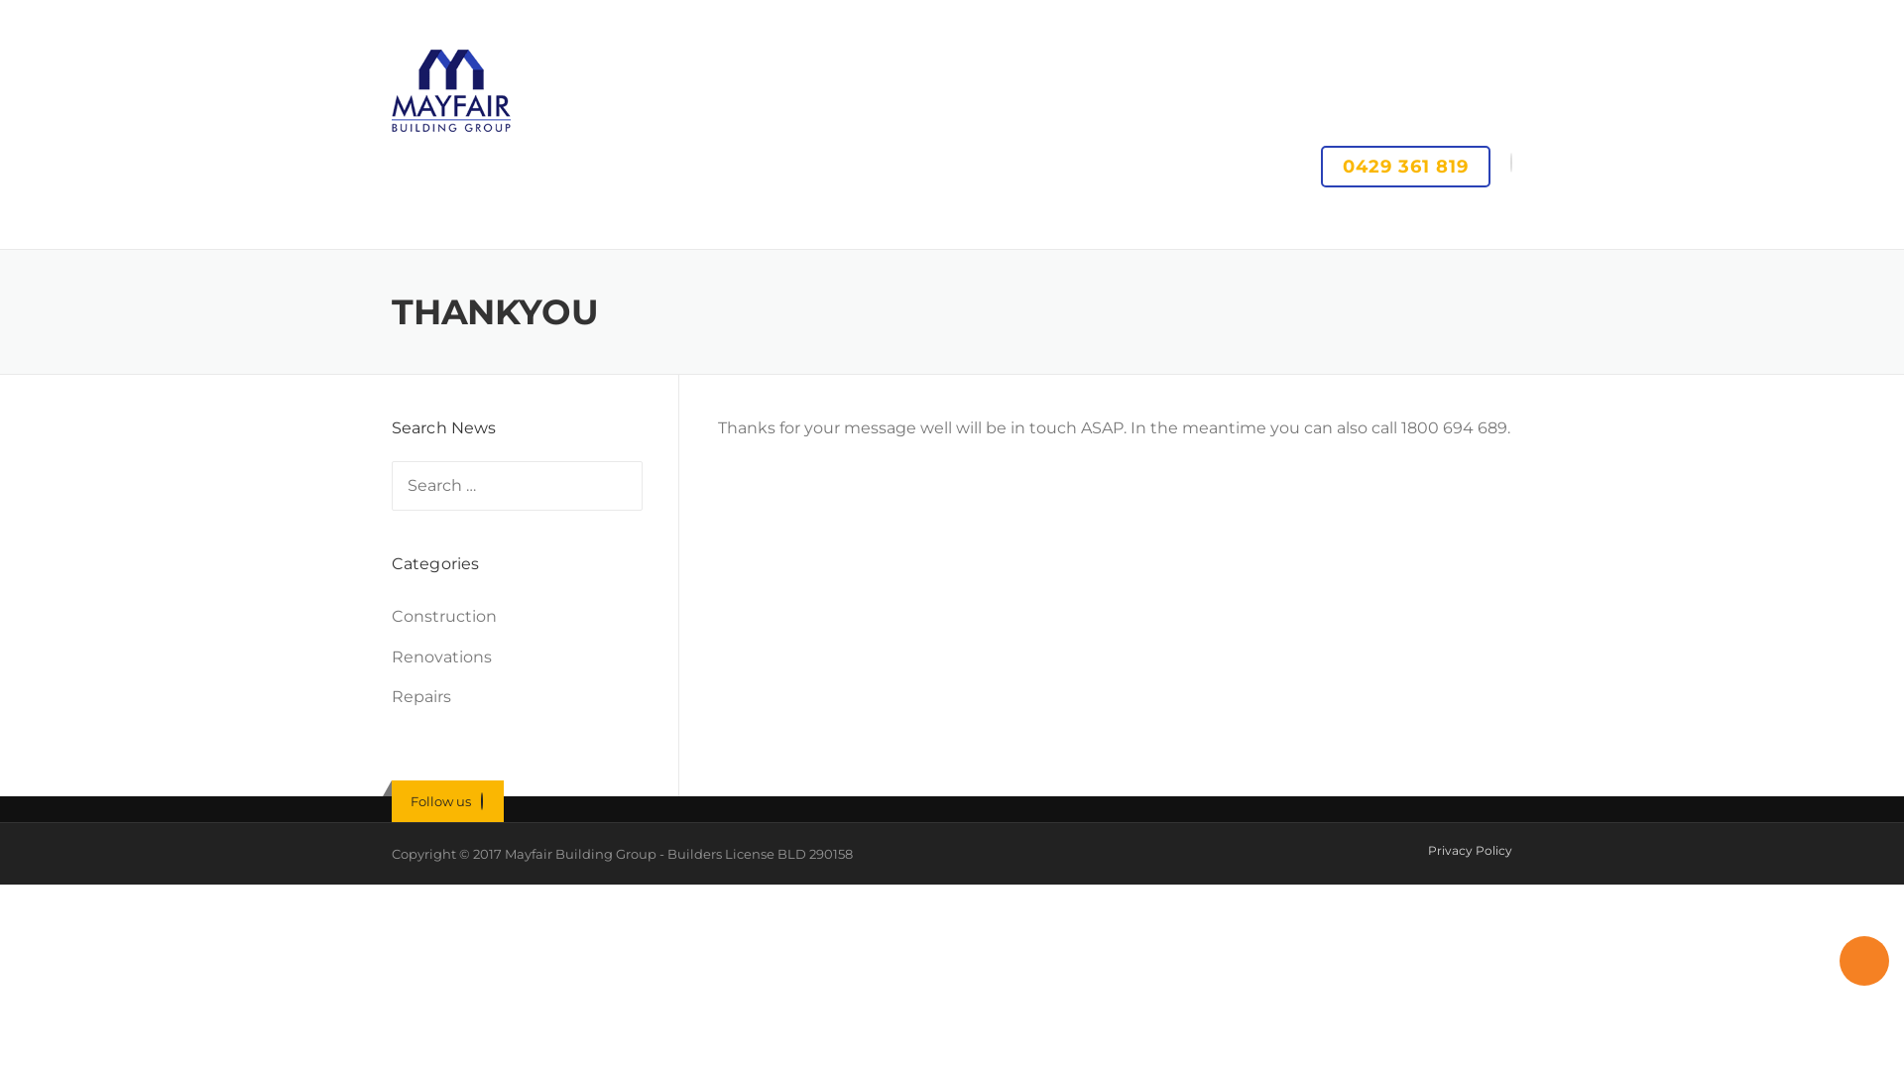  Describe the element at coordinates (1400, 223) in the screenshot. I see `About` at that location.